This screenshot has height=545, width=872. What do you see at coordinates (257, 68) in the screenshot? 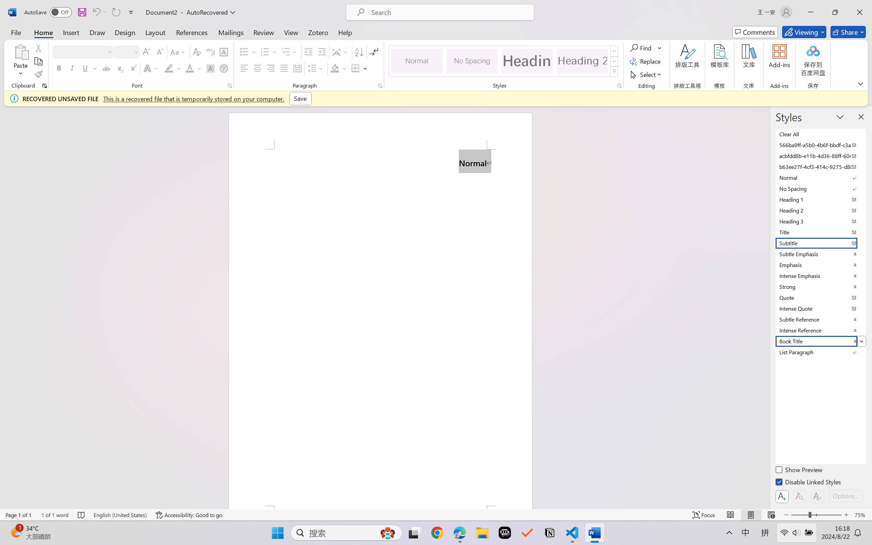
I see `Center` at bounding box center [257, 68].